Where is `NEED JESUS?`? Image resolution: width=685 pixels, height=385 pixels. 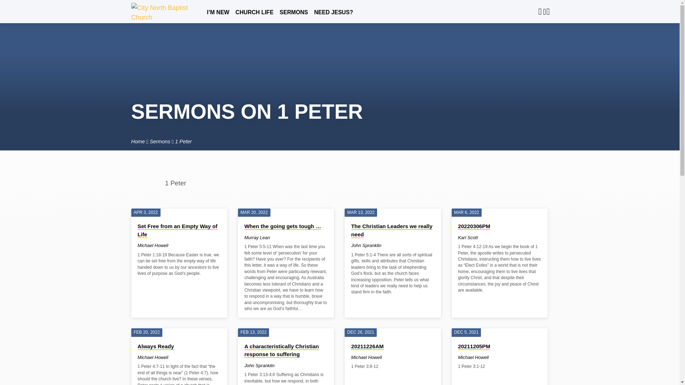
NEED JESUS? is located at coordinates (333, 16).